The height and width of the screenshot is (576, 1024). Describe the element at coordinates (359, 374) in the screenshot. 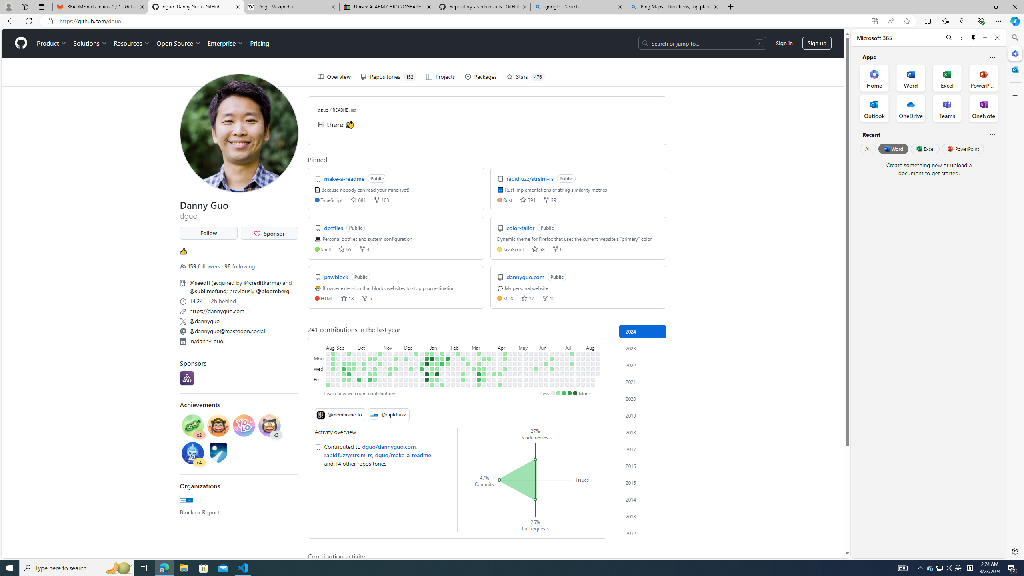

I see `No contributions on October 5th.` at that location.